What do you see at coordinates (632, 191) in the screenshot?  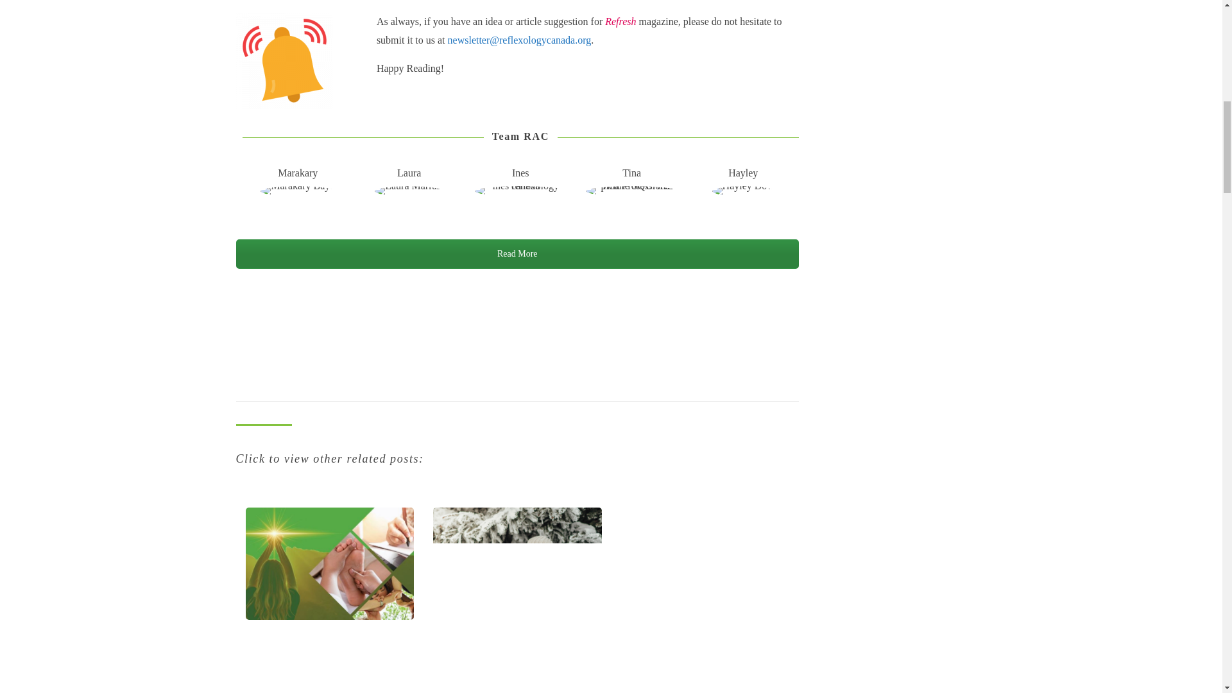 I see `Tina Professional picture SQUARE` at bounding box center [632, 191].